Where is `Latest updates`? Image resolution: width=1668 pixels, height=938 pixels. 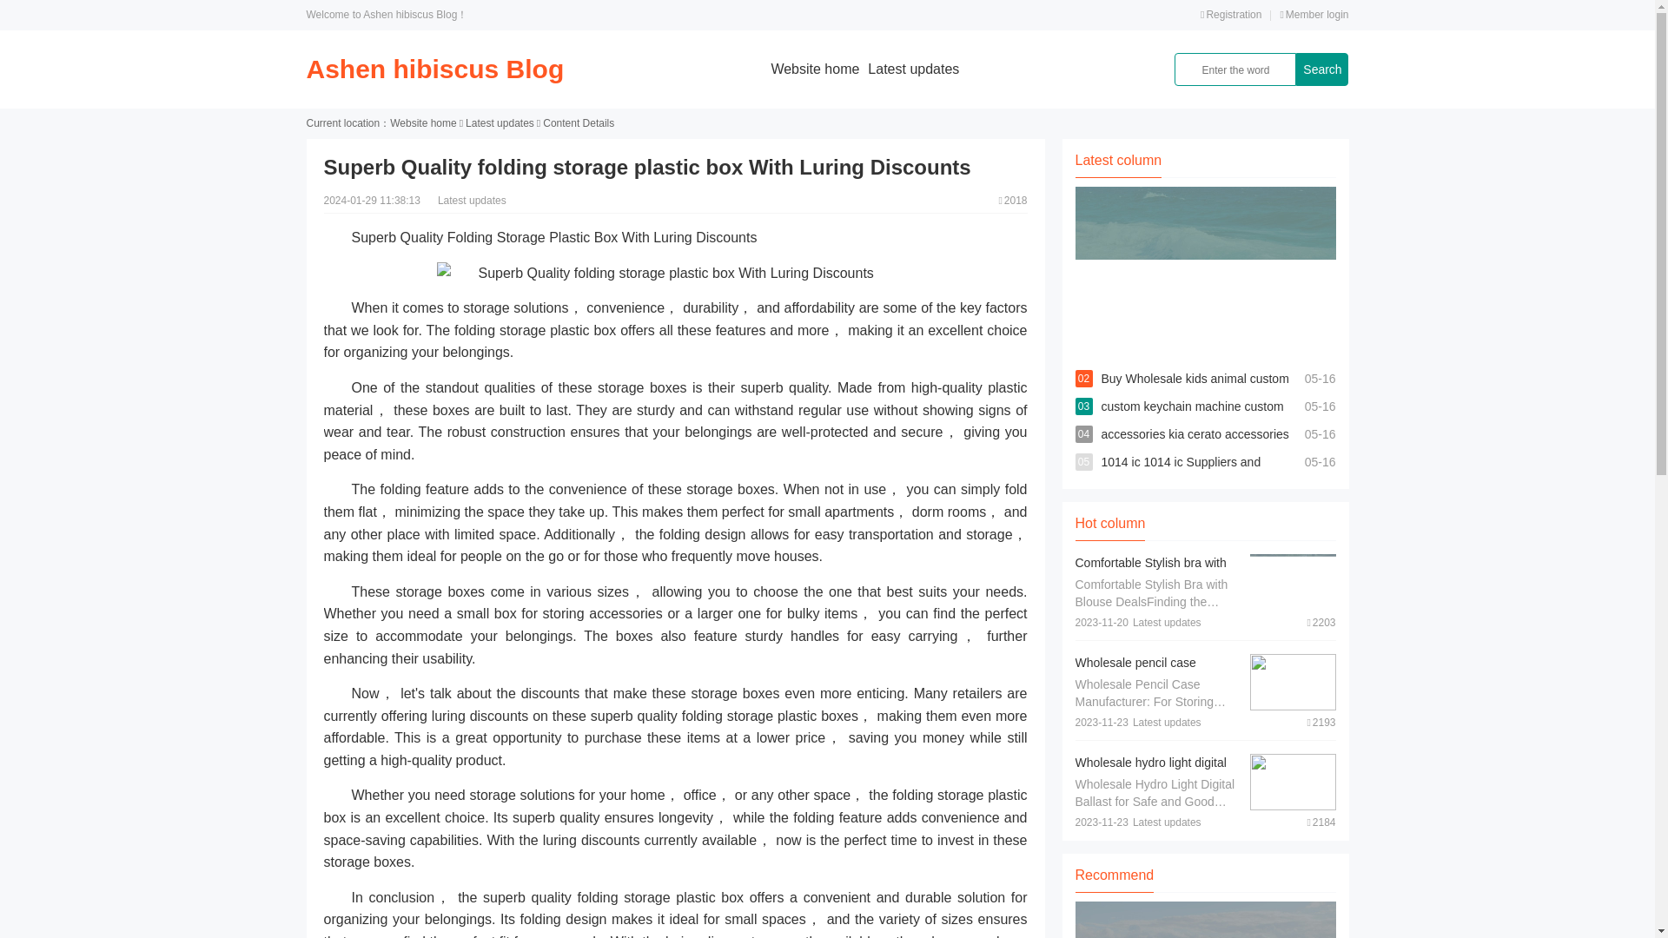 Latest updates is located at coordinates (913, 69).